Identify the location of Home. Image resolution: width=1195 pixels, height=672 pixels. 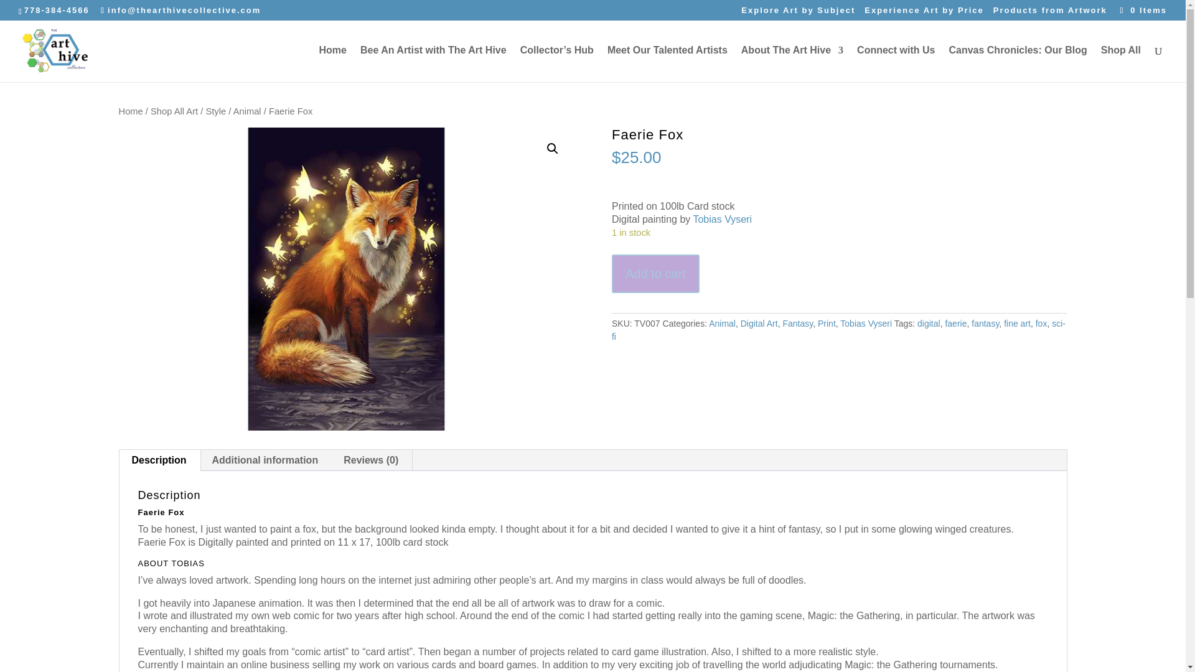
(332, 63).